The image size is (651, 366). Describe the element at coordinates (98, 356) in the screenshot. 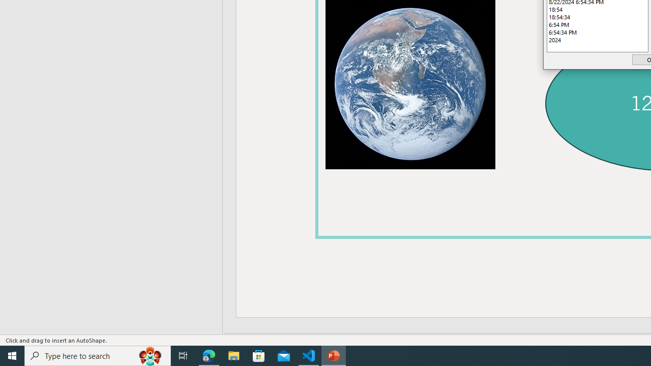

I see `Type here to search` at that location.